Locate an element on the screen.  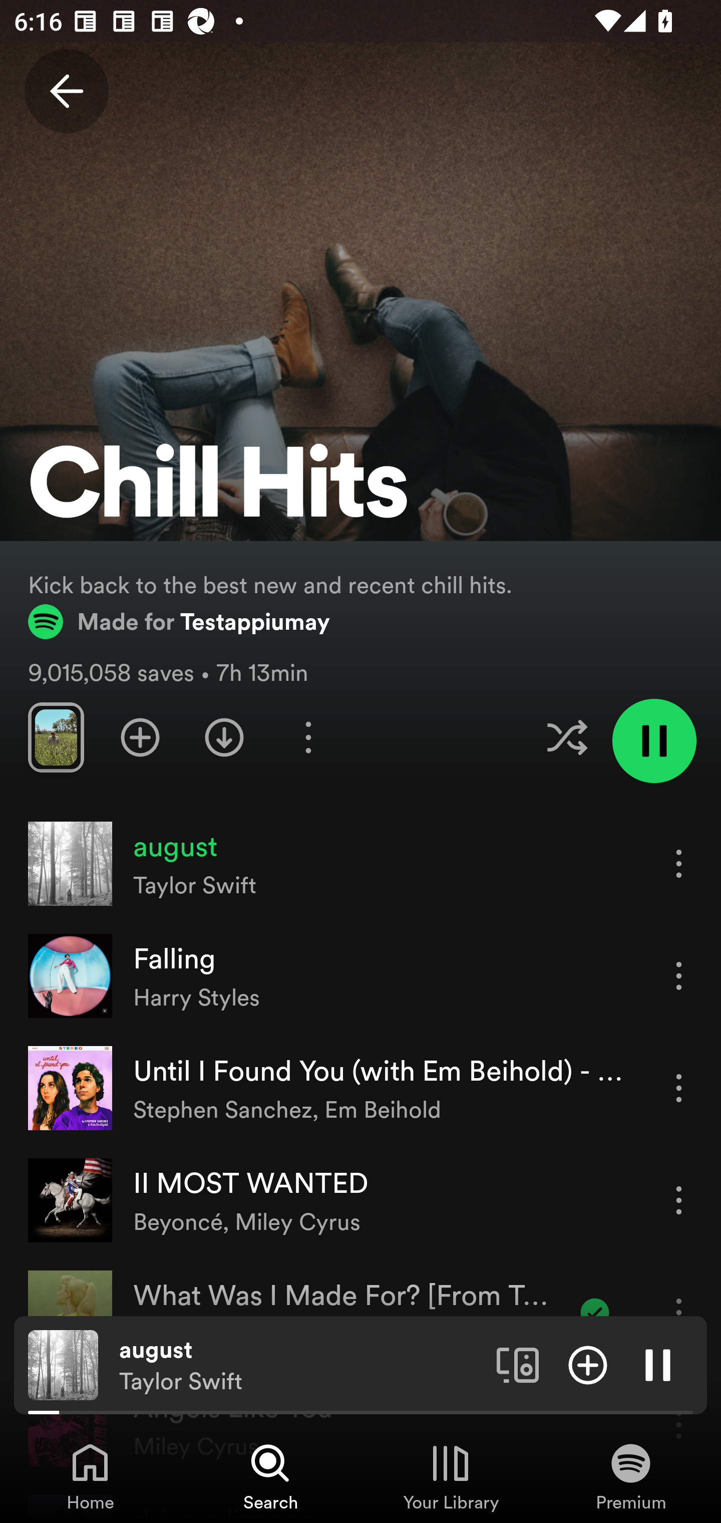
Your Library, Tab 3 of 4 Your Library Your Library is located at coordinates (451, 1476).